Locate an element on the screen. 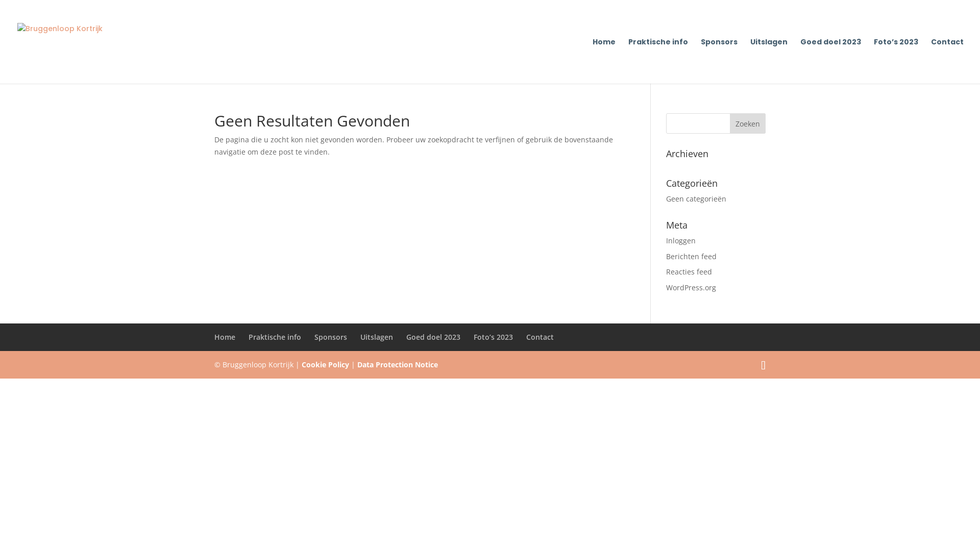  Sponsors is located at coordinates (719, 61).